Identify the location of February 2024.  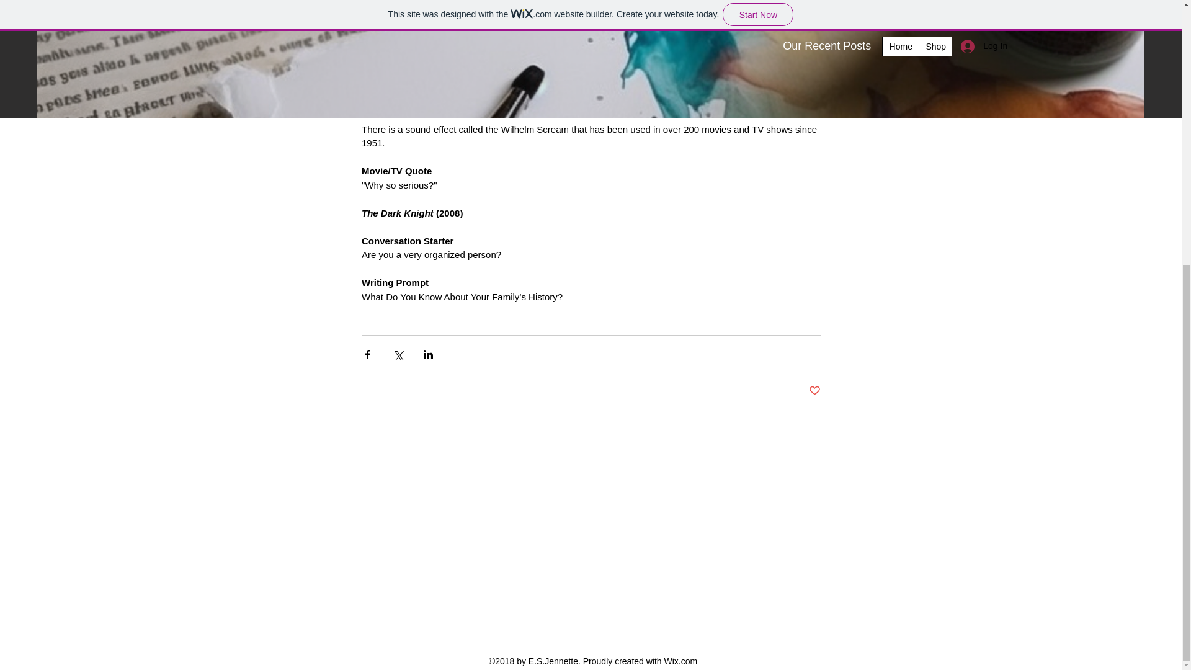
(597, 553).